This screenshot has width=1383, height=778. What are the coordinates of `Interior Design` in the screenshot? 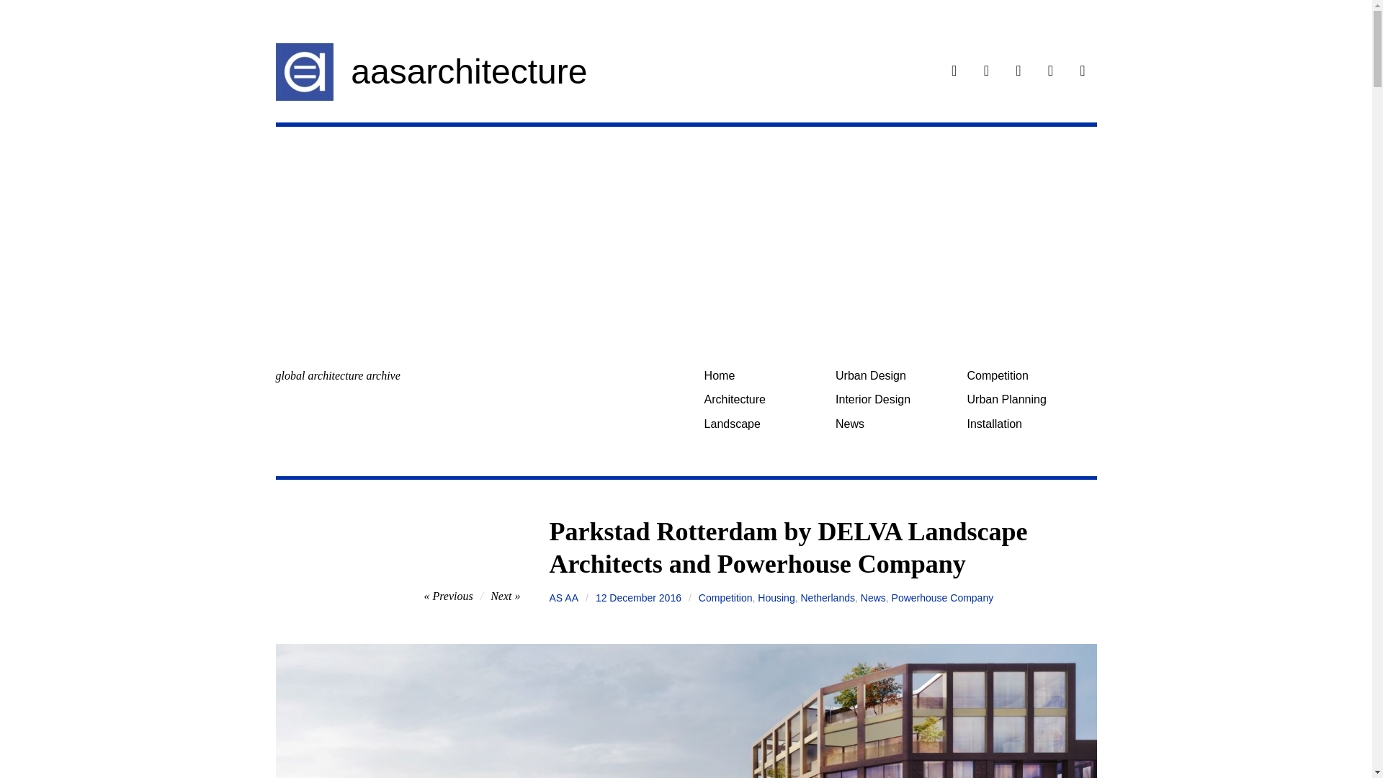 It's located at (895, 399).